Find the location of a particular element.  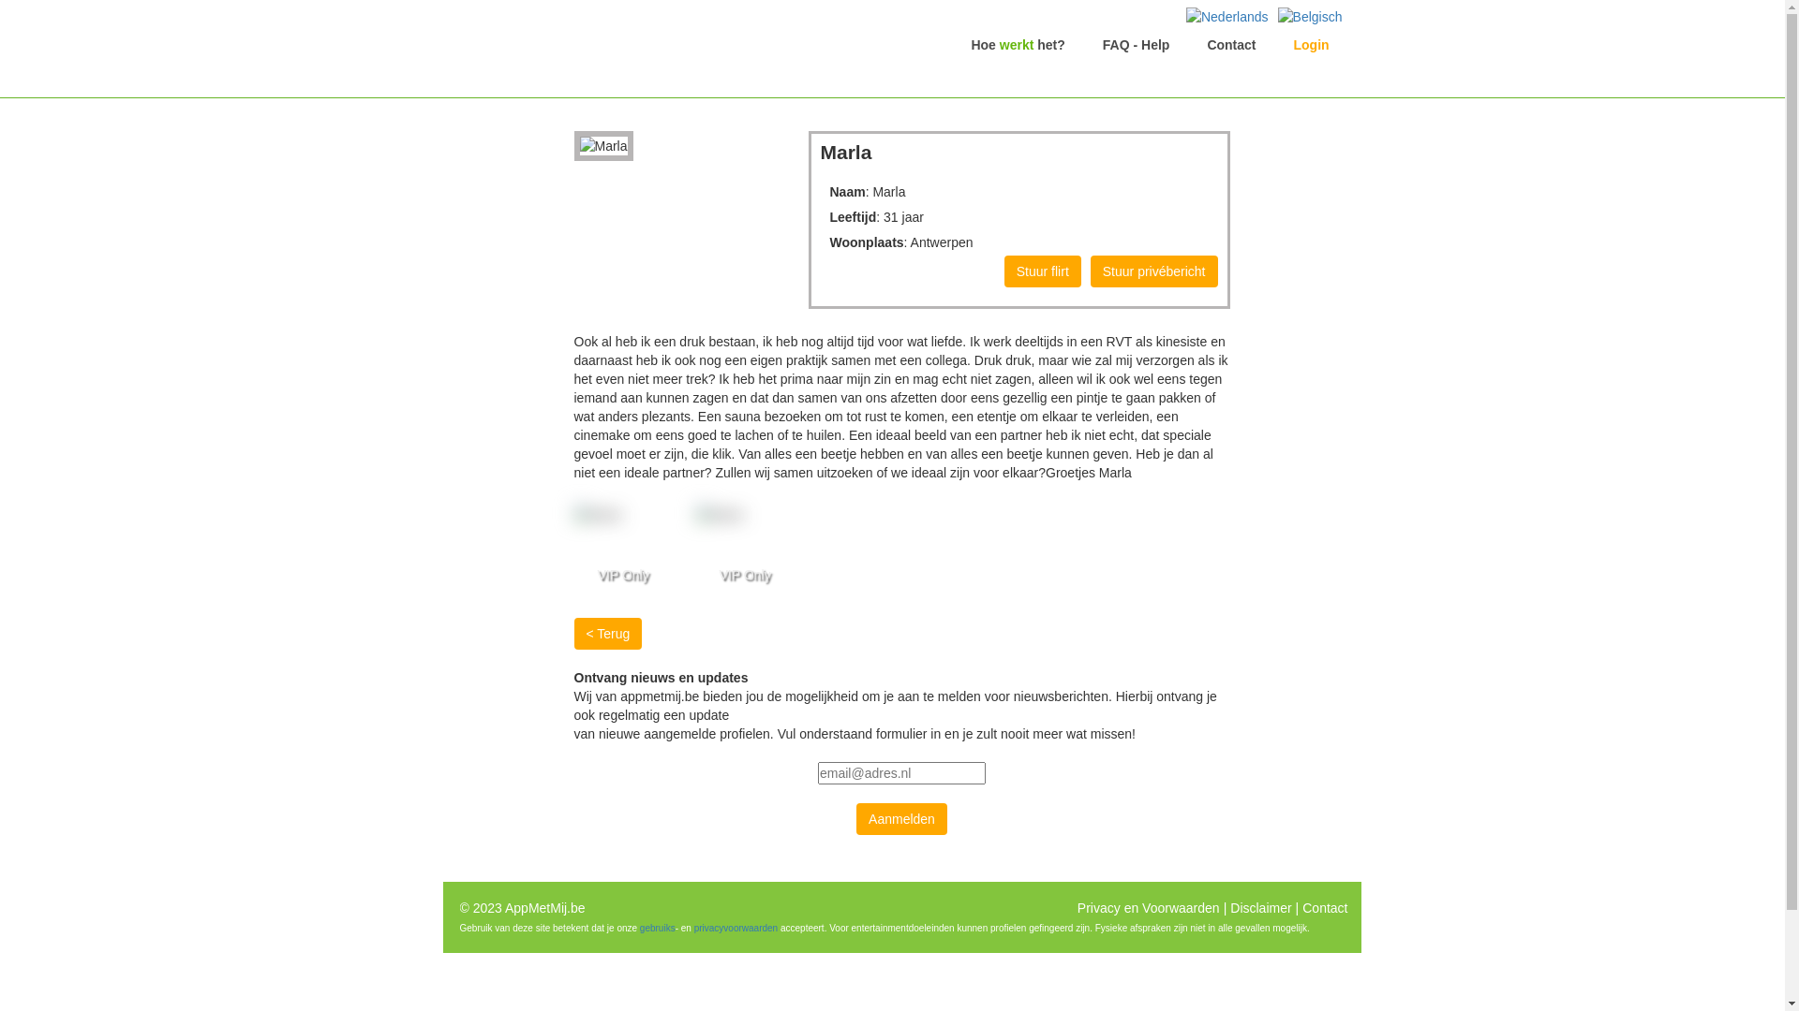

Login is located at coordinates (1317, 45).